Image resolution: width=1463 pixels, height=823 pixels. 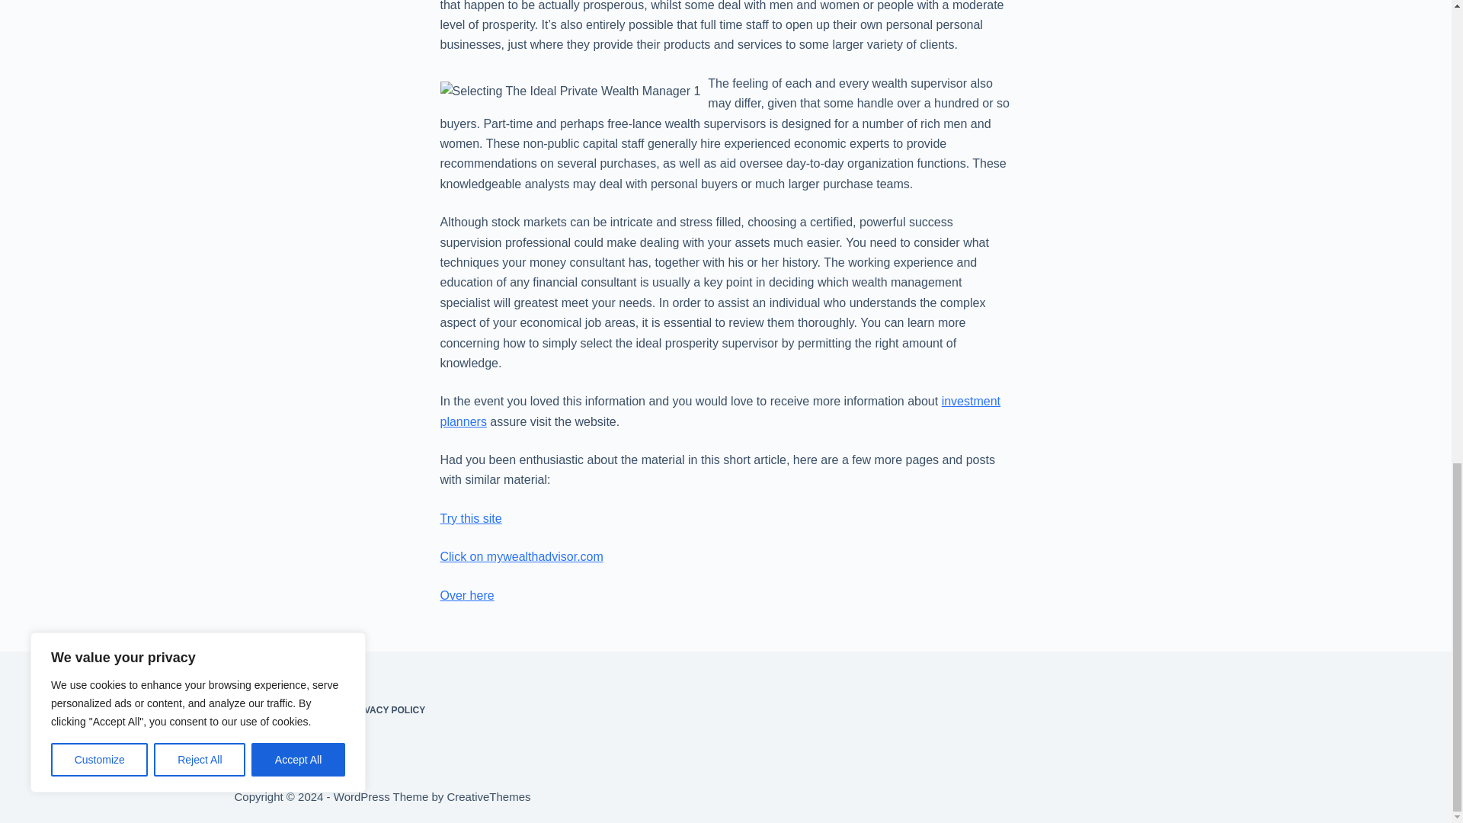 I want to click on Try this site, so click(x=471, y=518).